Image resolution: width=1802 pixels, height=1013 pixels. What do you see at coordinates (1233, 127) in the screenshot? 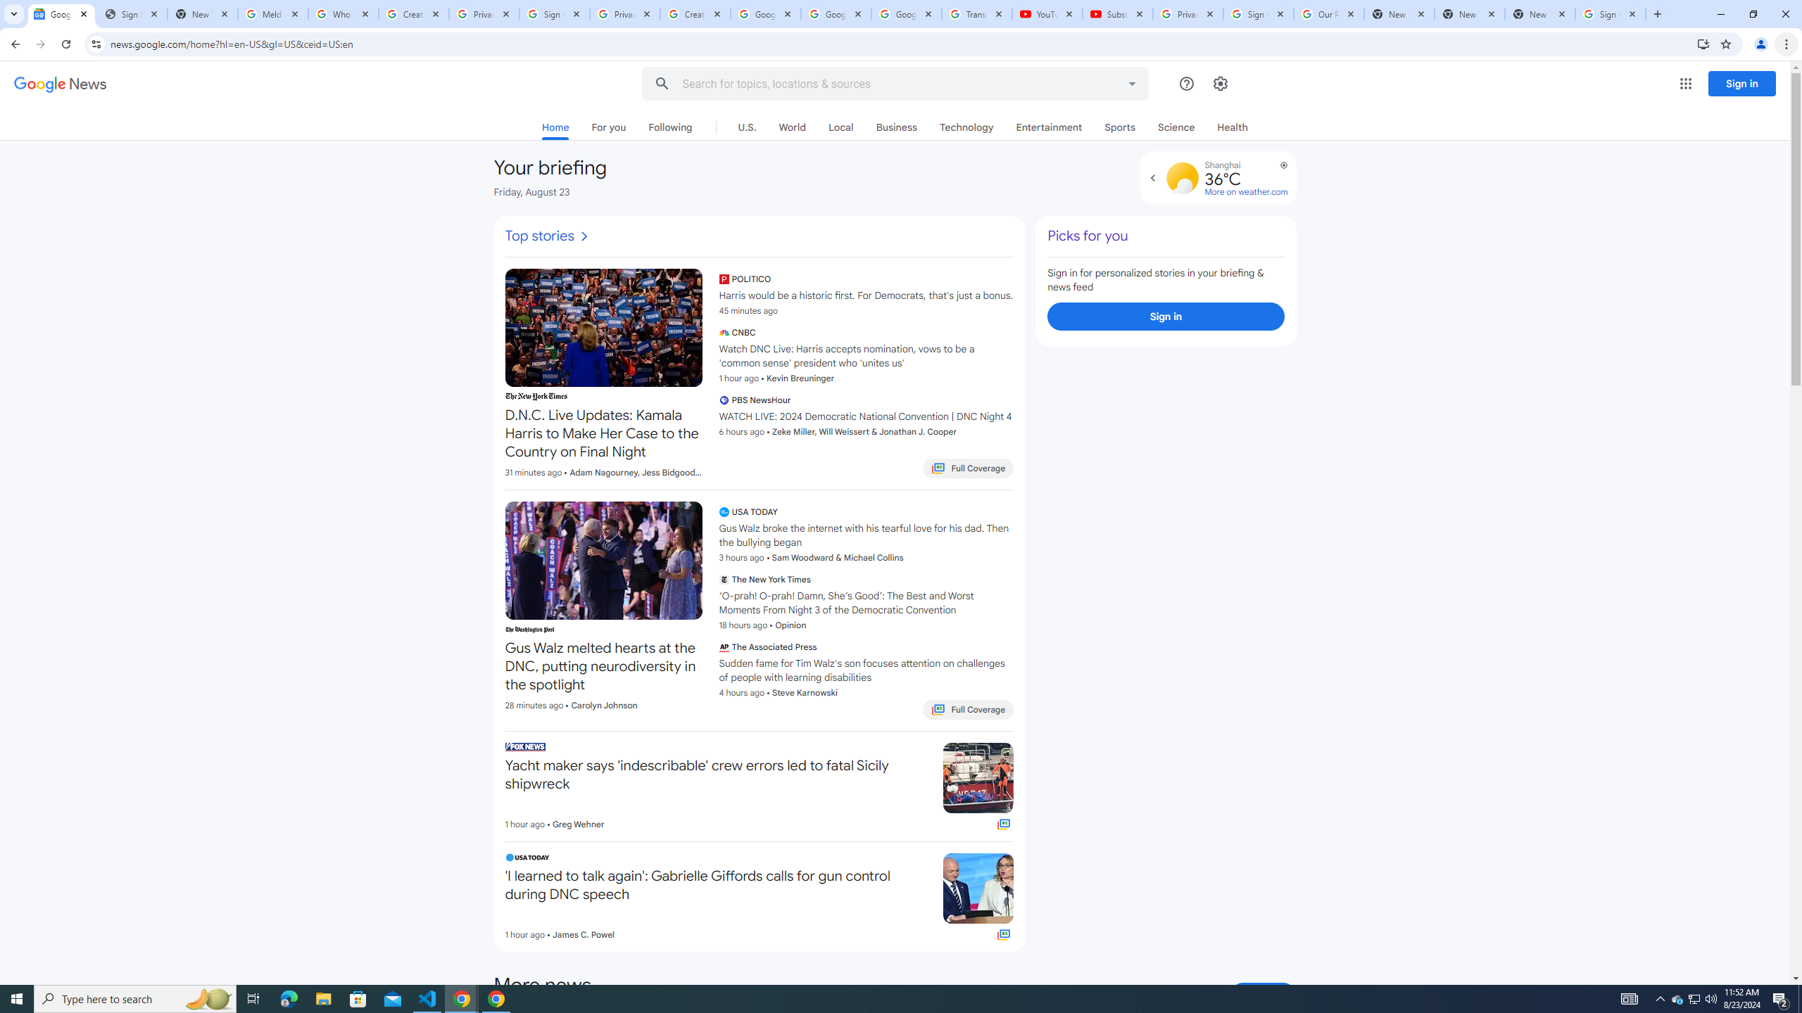
I see `Health` at bounding box center [1233, 127].